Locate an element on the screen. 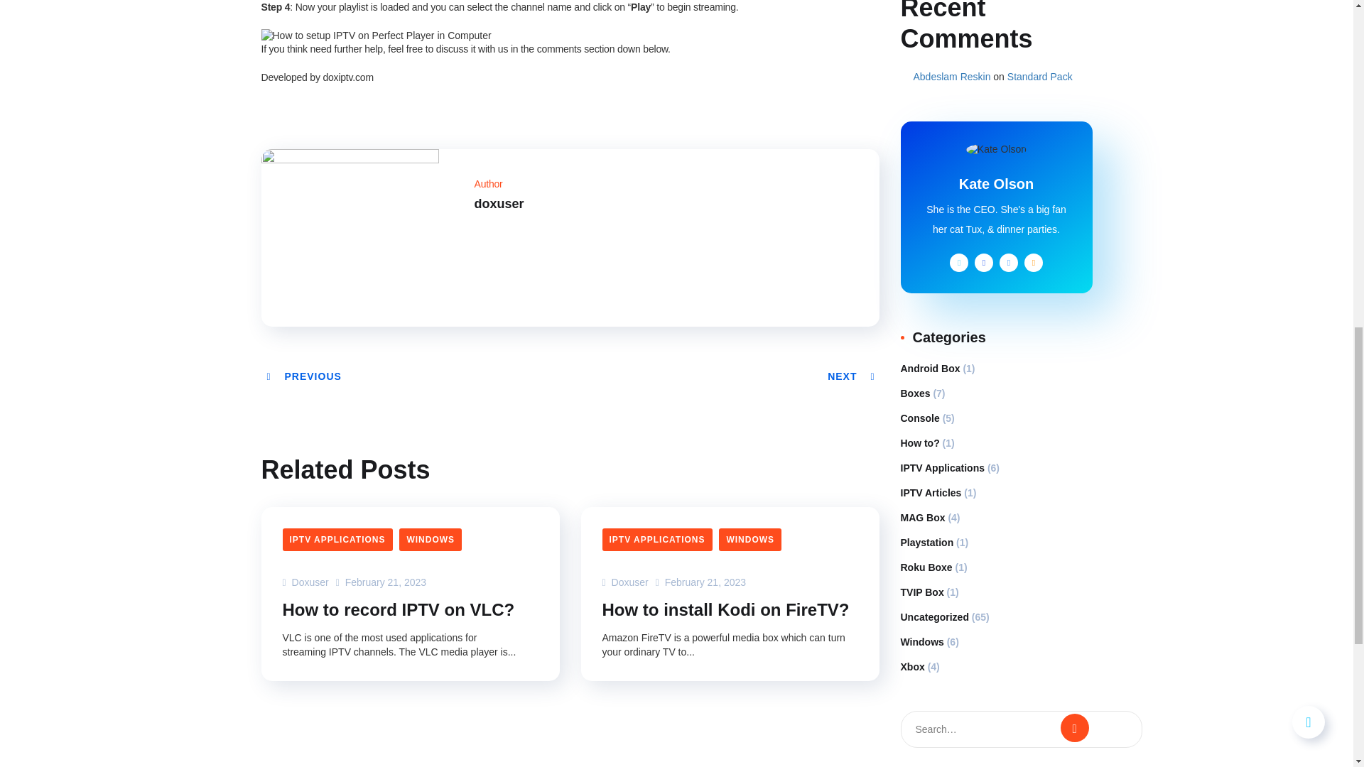  IPTV APPLICATIONS is located at coordinates (337, 540).